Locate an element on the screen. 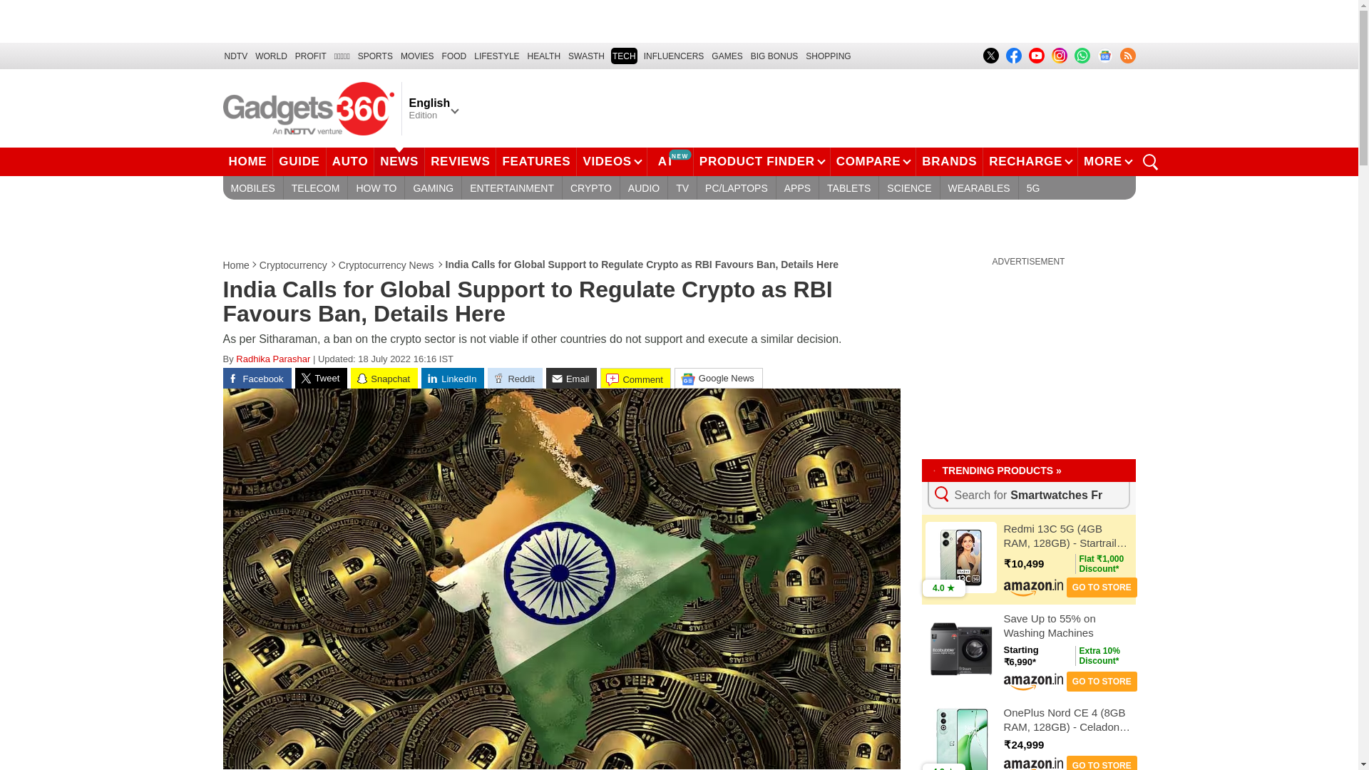  FOOD is located at coordinates (454, 56).